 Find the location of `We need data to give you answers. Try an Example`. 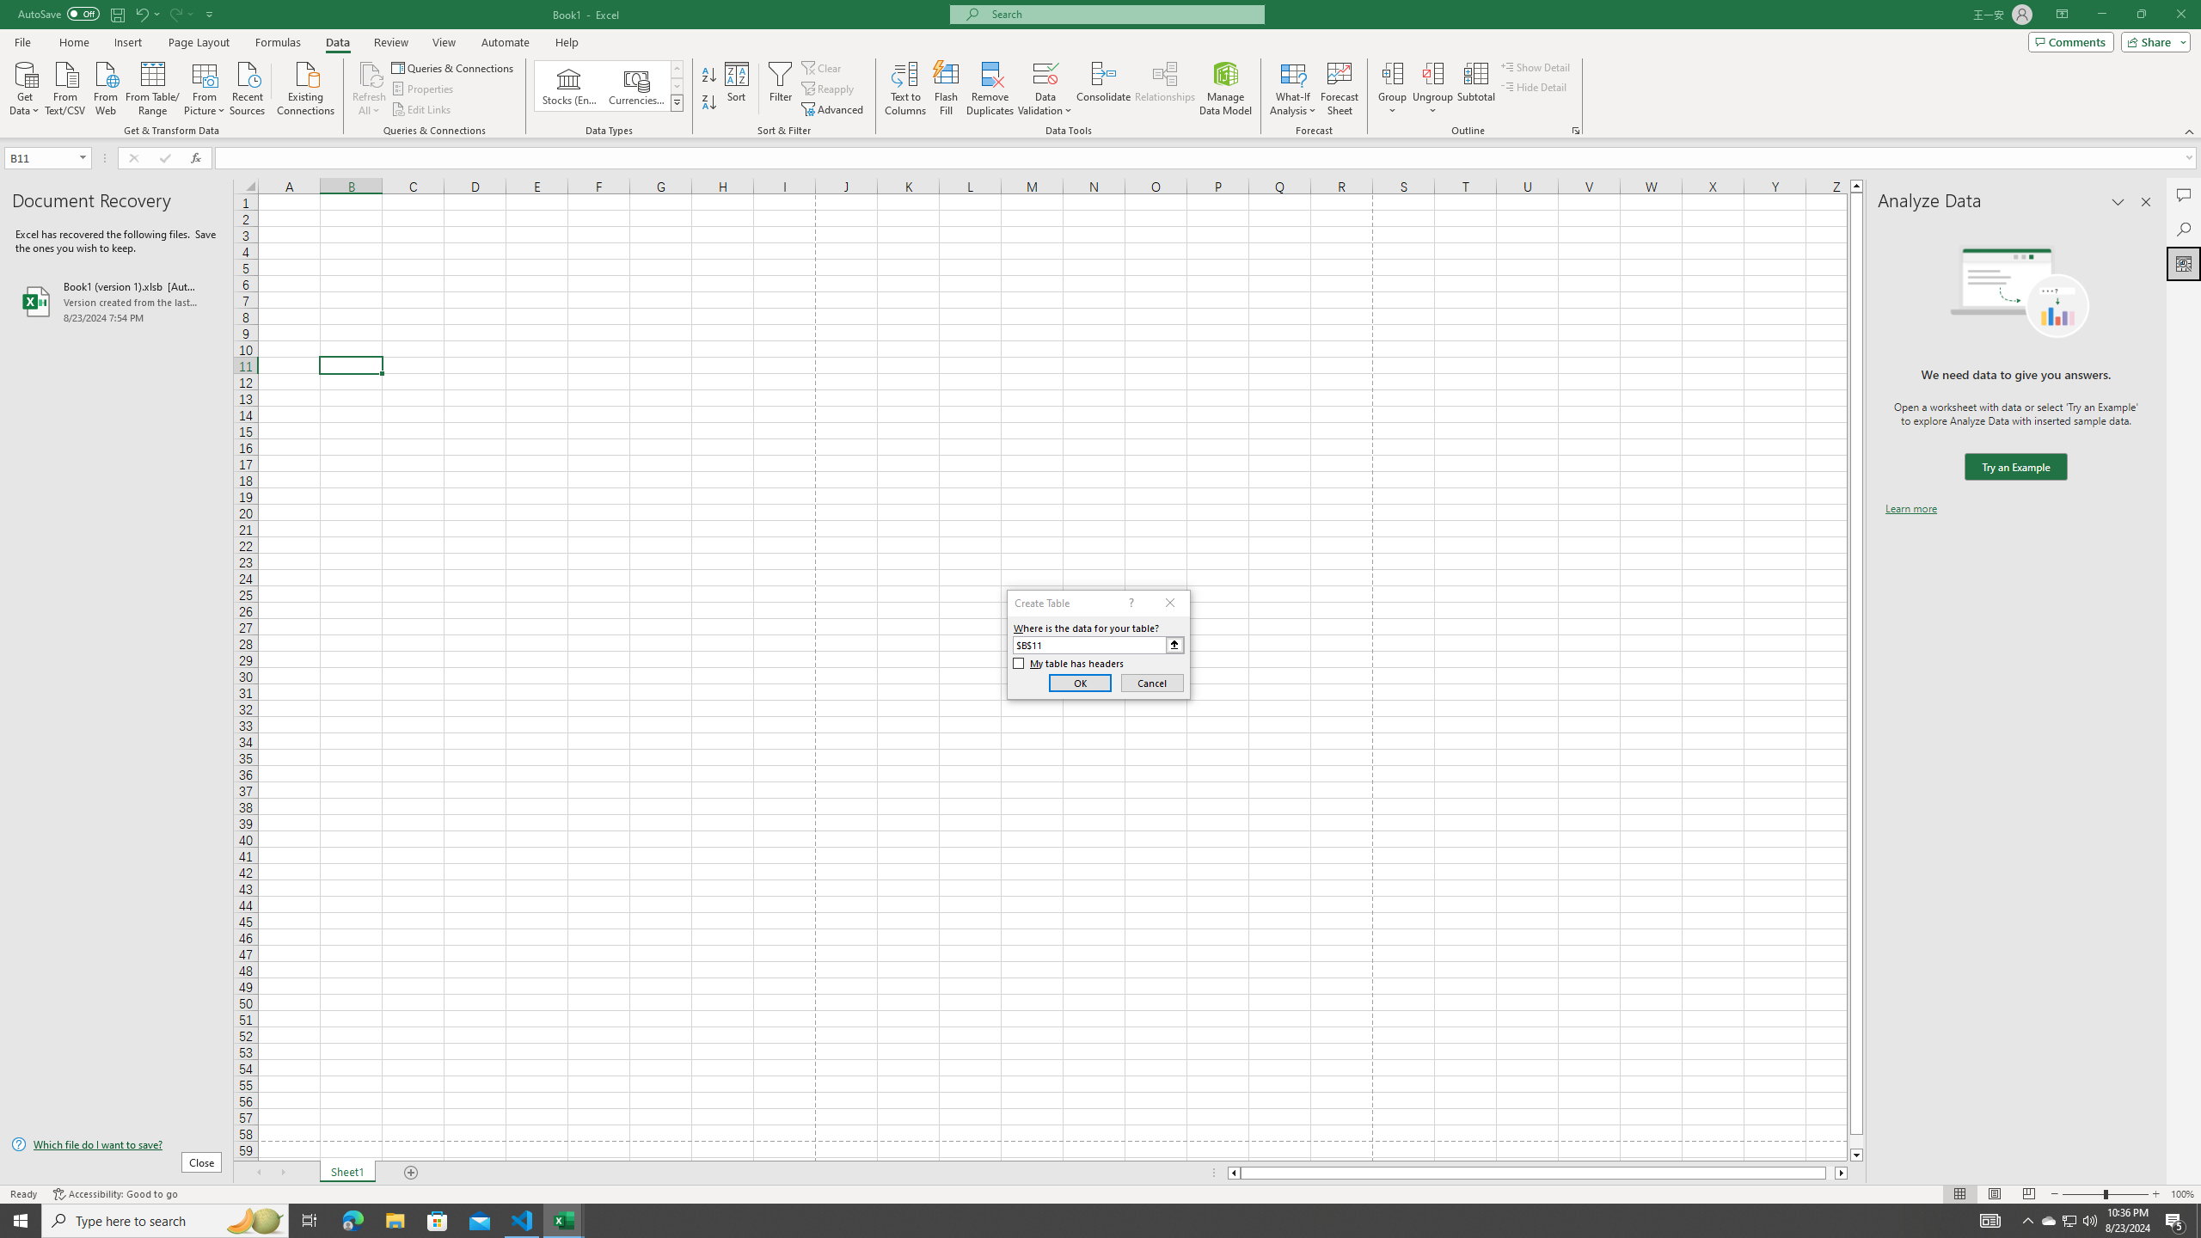

We need data to give you answers. Try an Example is located at coordinates (2015, 468).